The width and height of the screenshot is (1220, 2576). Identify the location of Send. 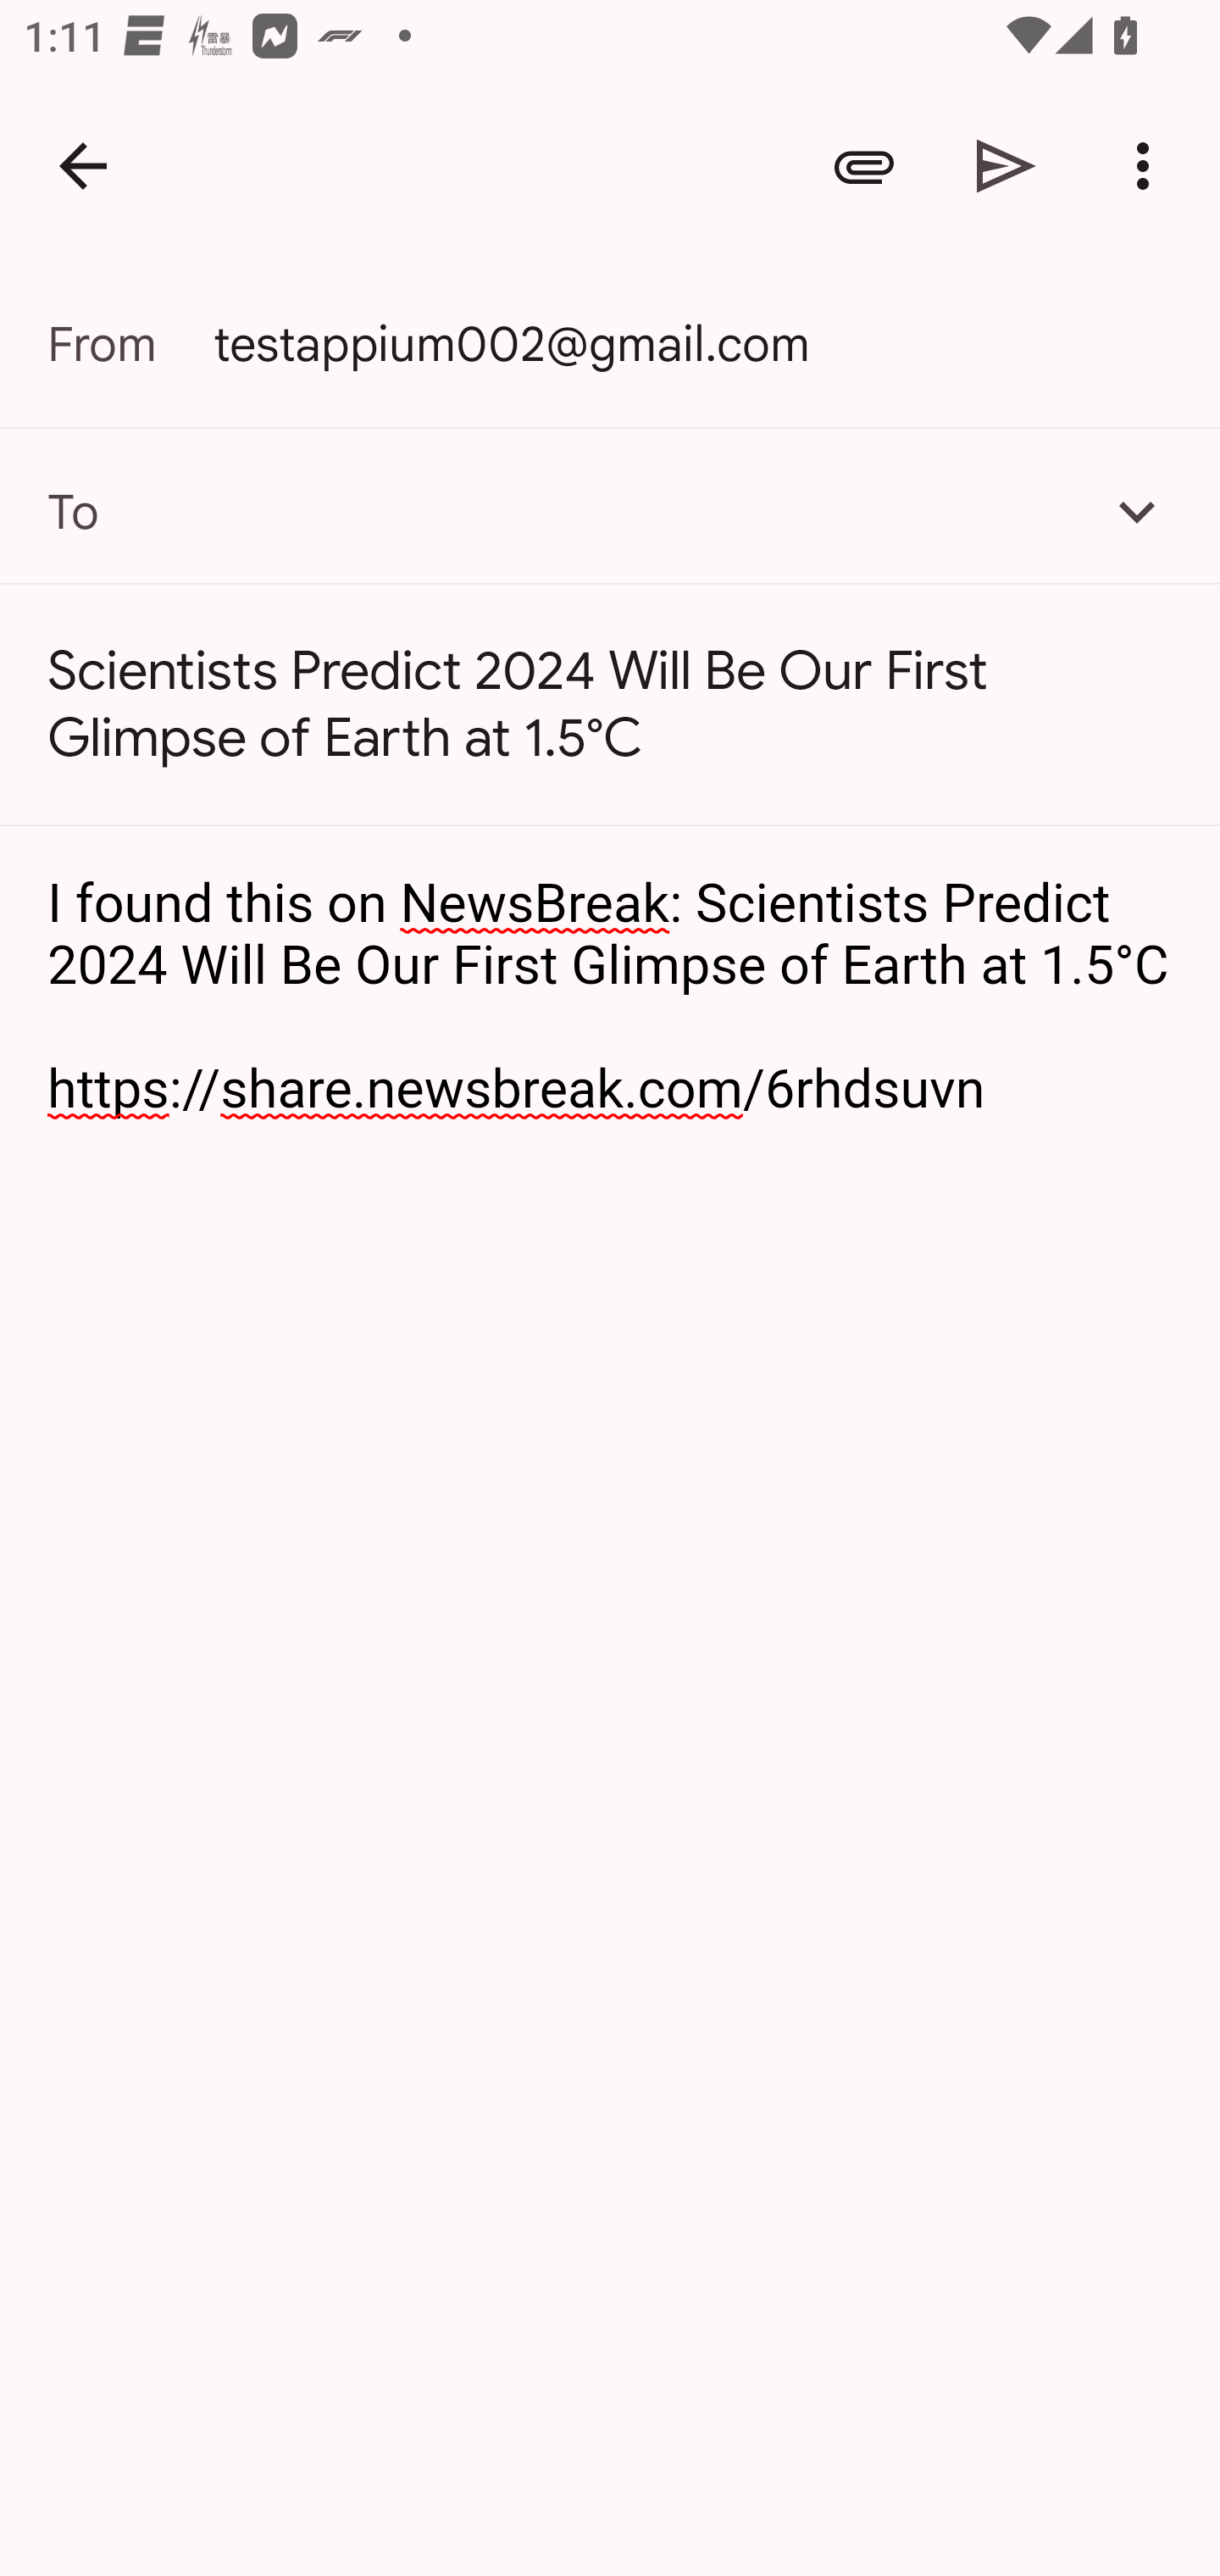
(1006, 166).